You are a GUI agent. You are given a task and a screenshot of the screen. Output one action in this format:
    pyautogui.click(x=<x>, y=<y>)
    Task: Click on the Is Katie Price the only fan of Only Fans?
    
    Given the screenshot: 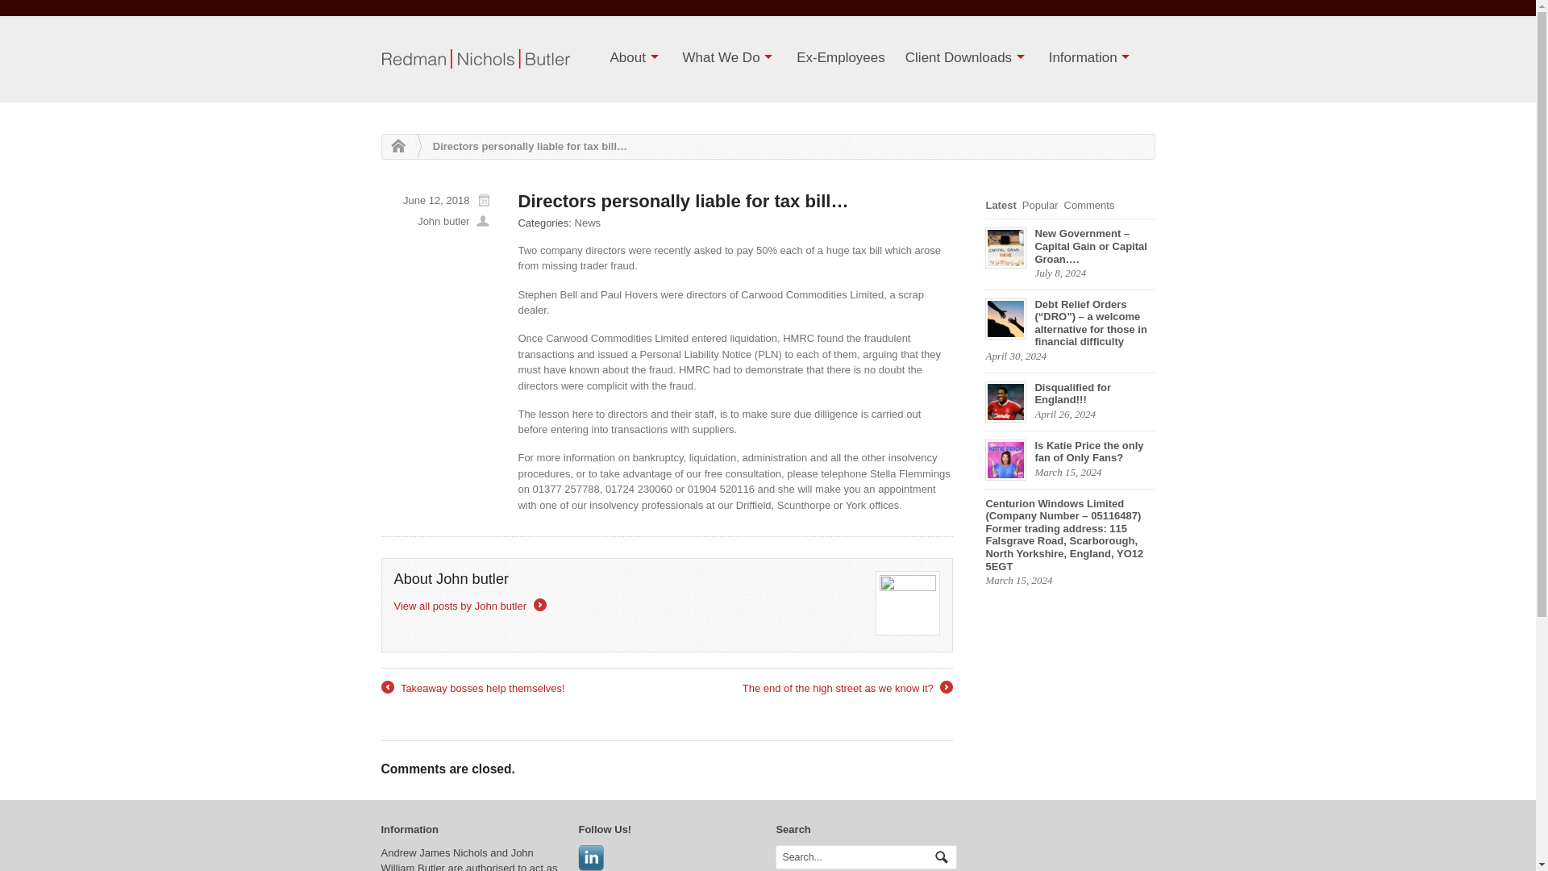 What is the action you would take?
    pyautogui.click(x=1069, y=452)
    